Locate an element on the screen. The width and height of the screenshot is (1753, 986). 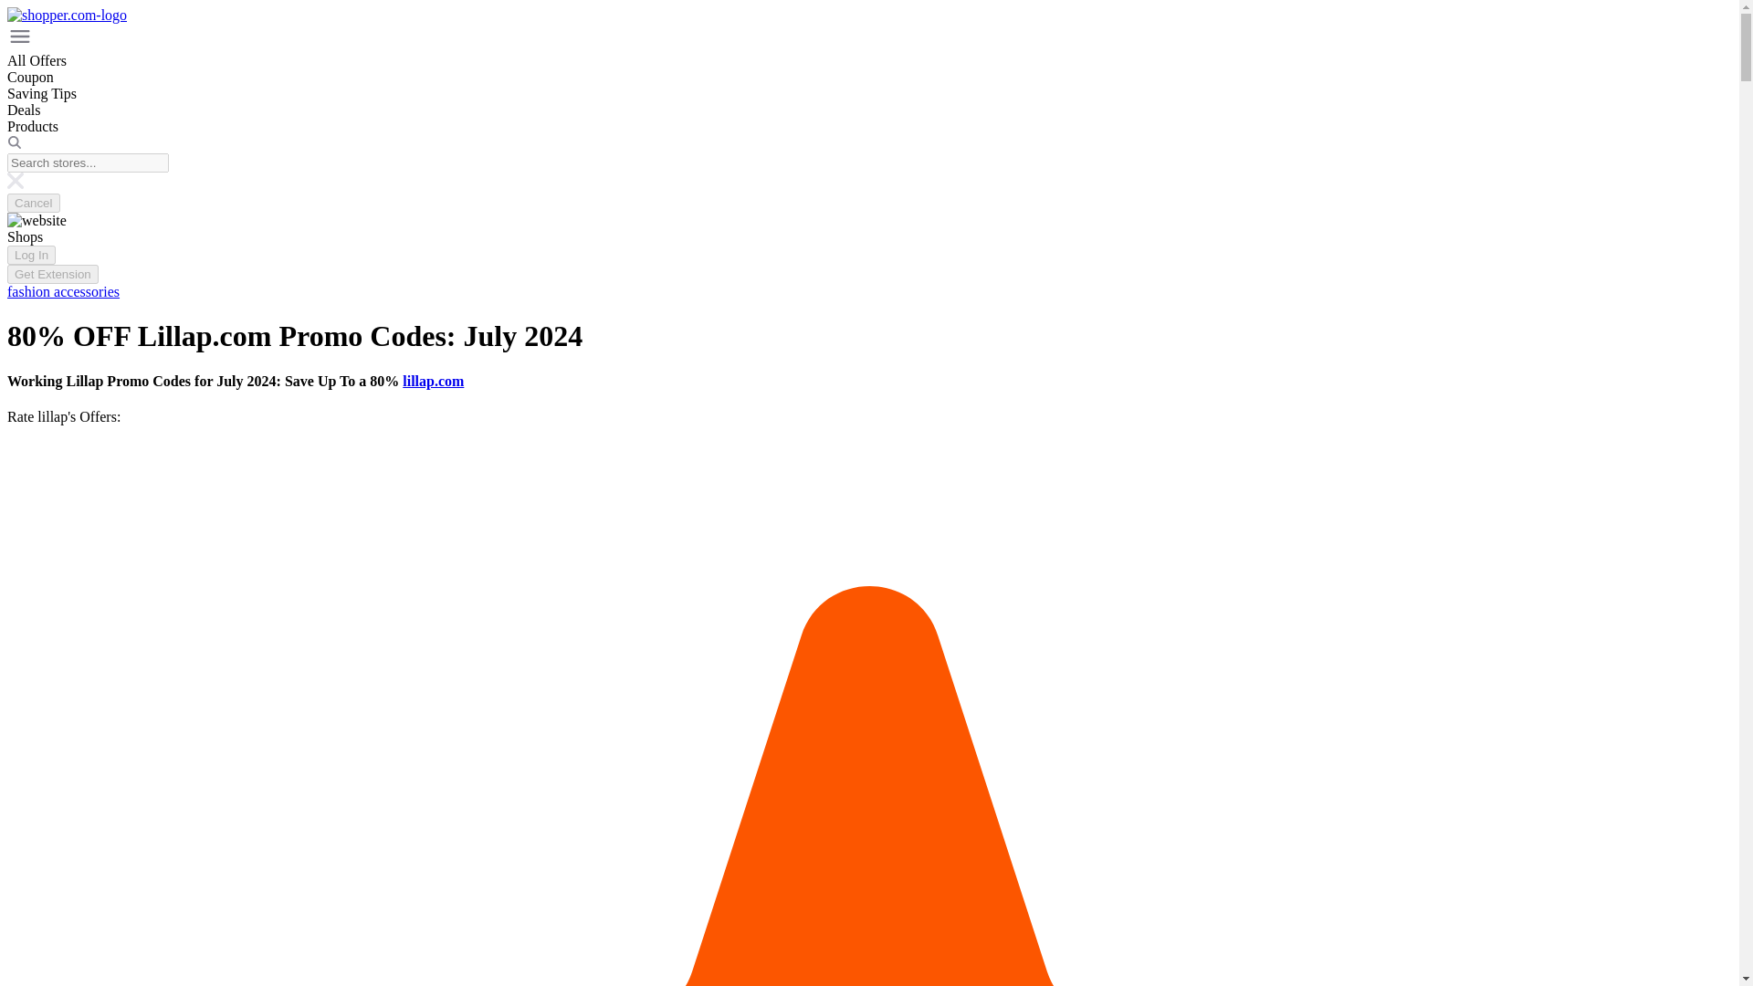
fashion accessories is located at coordinates (62, 292).